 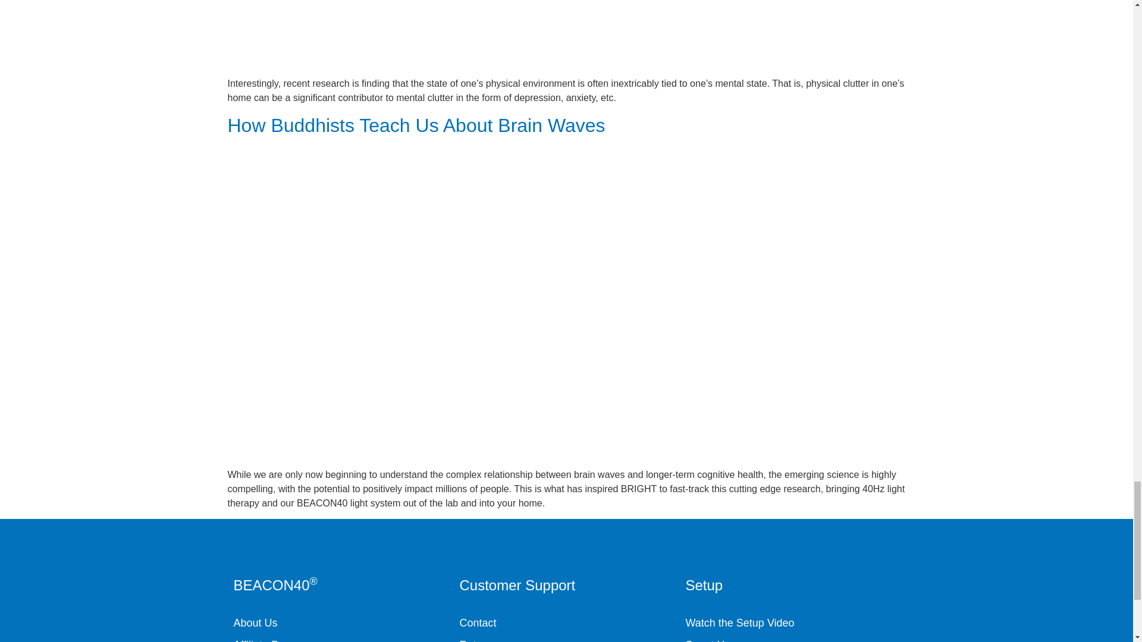 What do you see at coordinates (566, 640) in the screenshot?
I see `Returns` at bounding box center [566, 640].